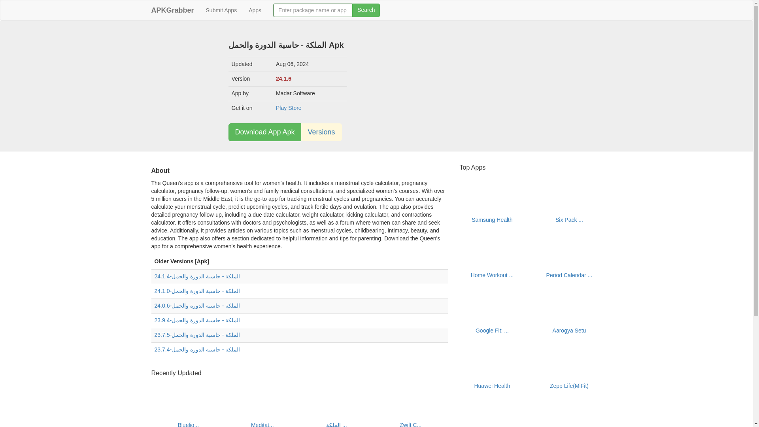  What do you see at coordinates (188, 425) in the screenshot?
I see `Bluelig...` at bounding box center [188, 425].